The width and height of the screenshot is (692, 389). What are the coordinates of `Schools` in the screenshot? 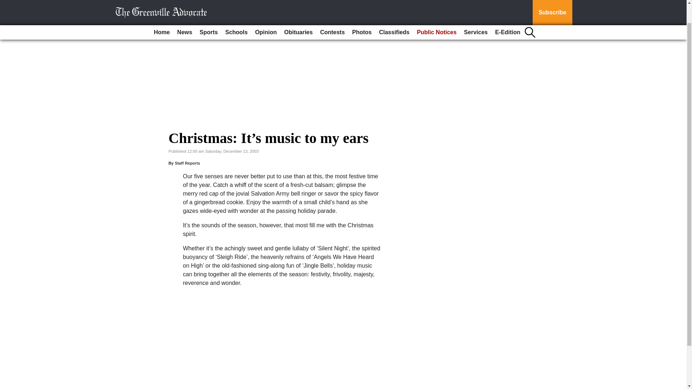 It's located at (236, 11).